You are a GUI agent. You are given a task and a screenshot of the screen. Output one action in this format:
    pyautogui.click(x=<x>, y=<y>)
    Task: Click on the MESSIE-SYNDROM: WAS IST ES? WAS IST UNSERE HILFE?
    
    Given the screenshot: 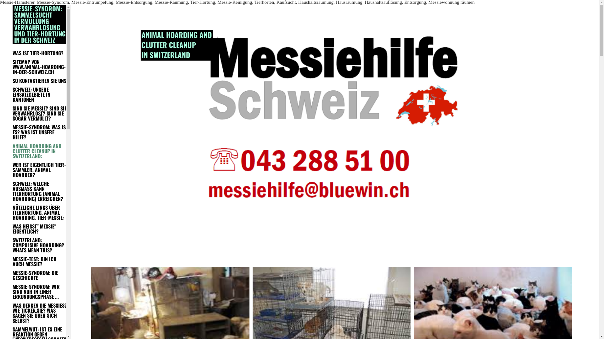 What is the action you would take?
    pyautogui.click(x=40, y=132)
    